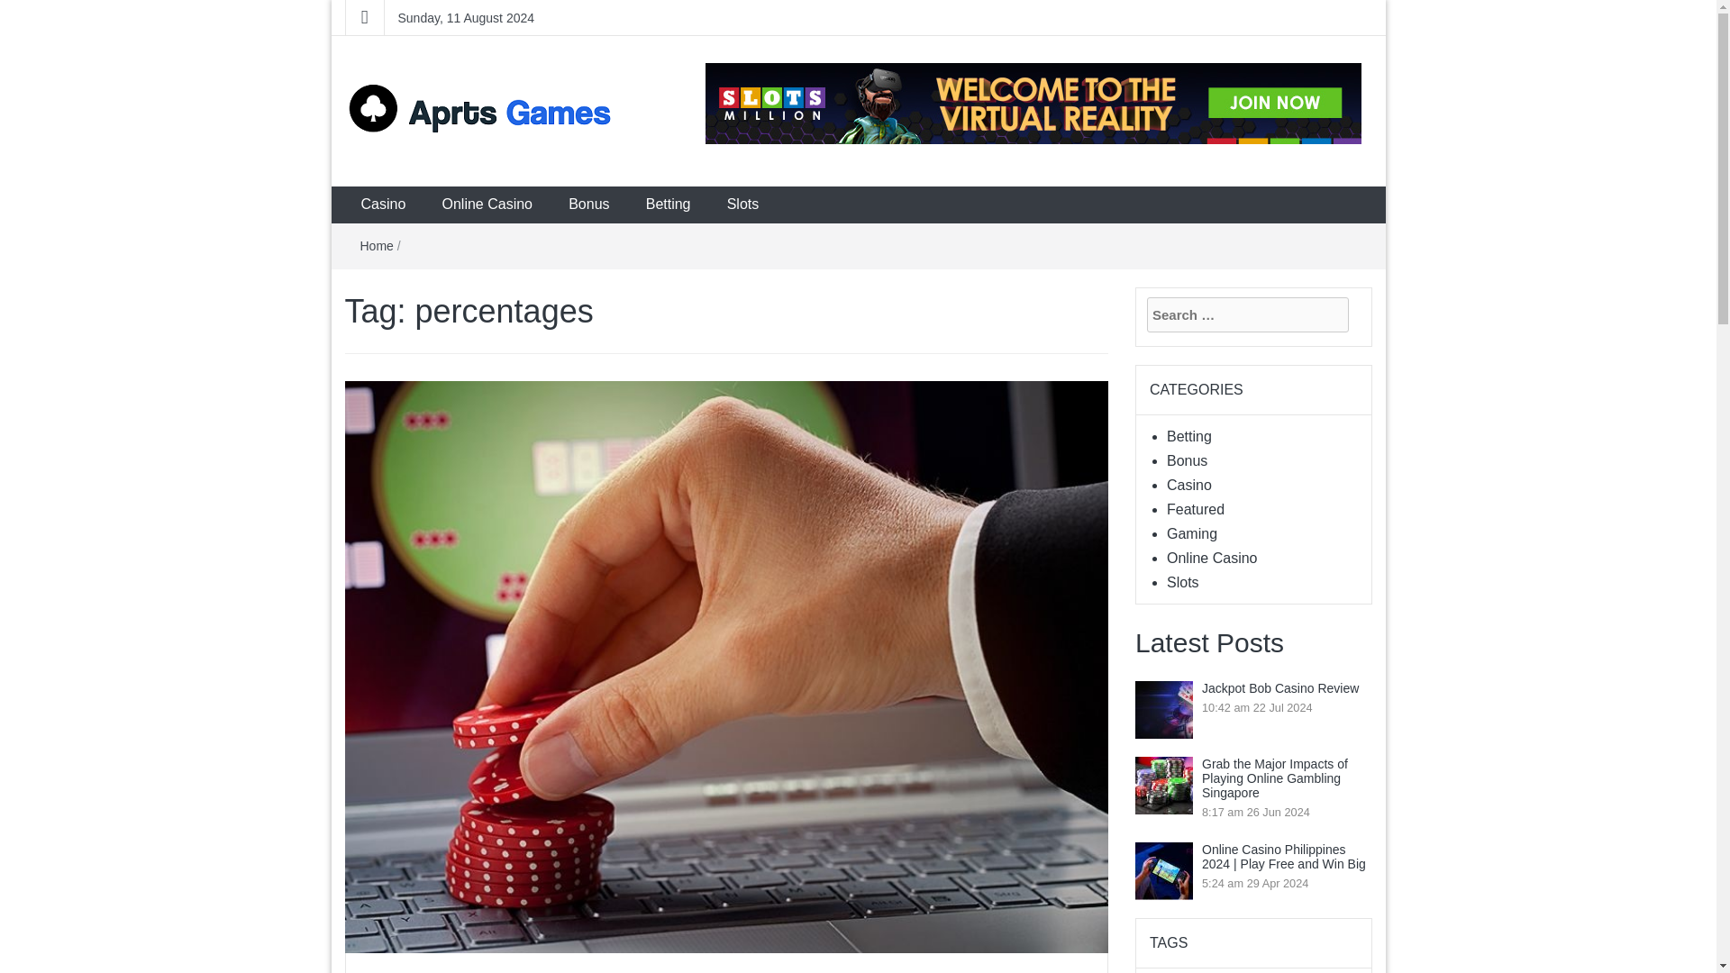  What do you see at coordinates (1191, 533) in the screenshot?
I see `Gaming` at bounding box center [1191, 533].